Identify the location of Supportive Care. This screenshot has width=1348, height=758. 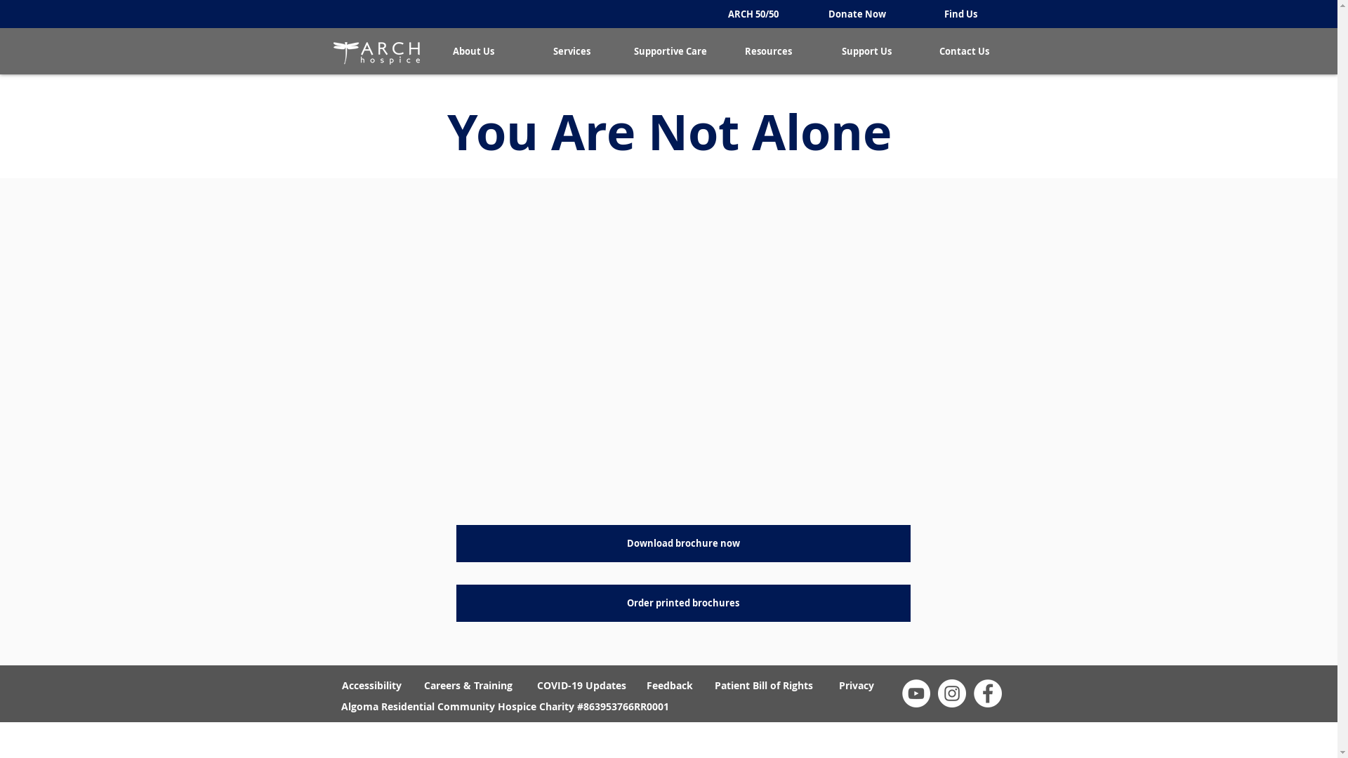
(670, 51).